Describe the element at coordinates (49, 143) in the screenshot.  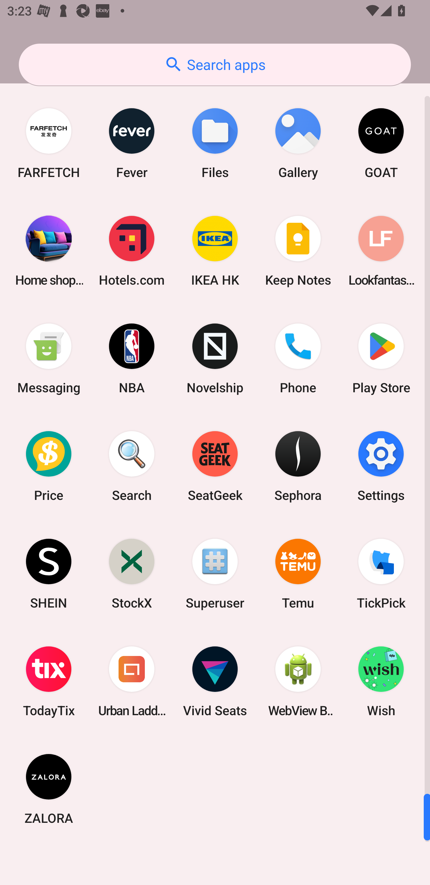
I see `FARFETCH` at that location.